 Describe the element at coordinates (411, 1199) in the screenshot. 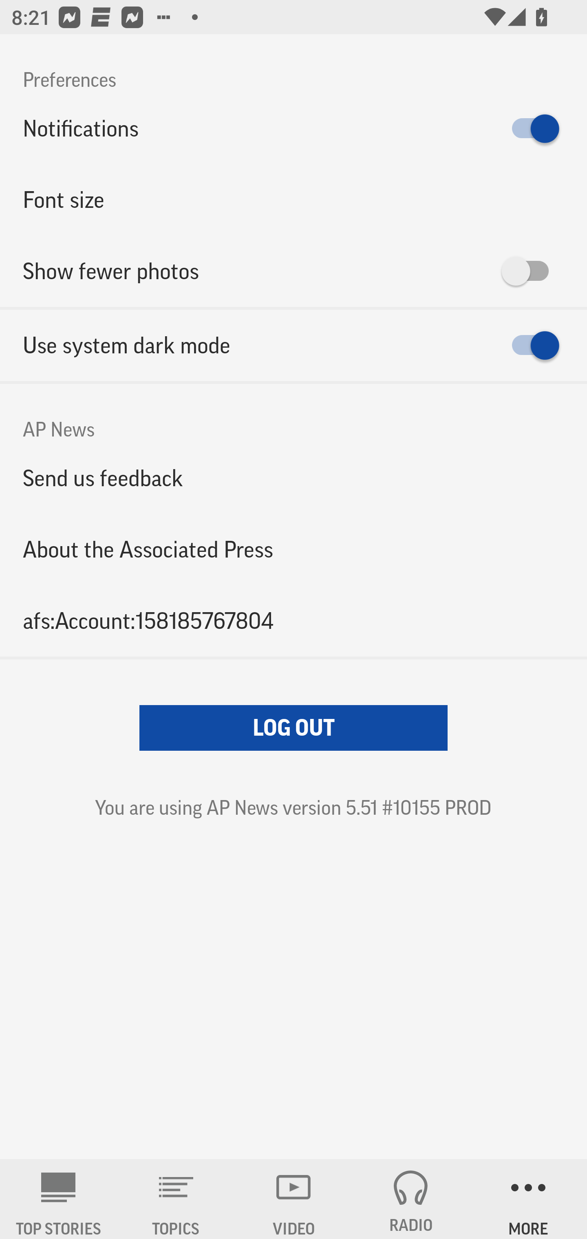

I see `RADIO` at that location.